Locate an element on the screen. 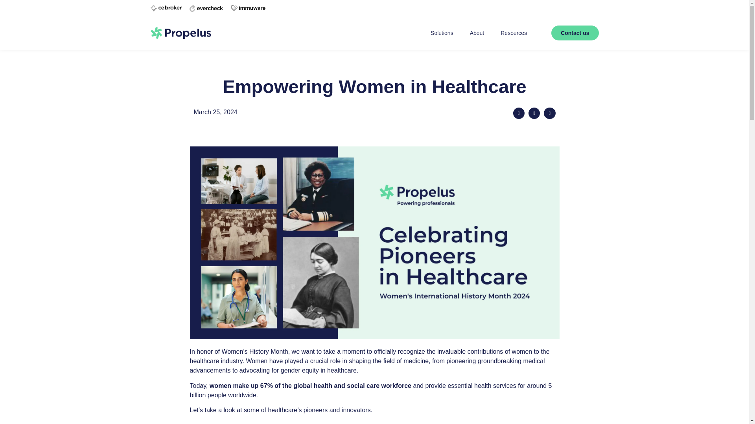  Solutions is located at coordinates (442, 33).